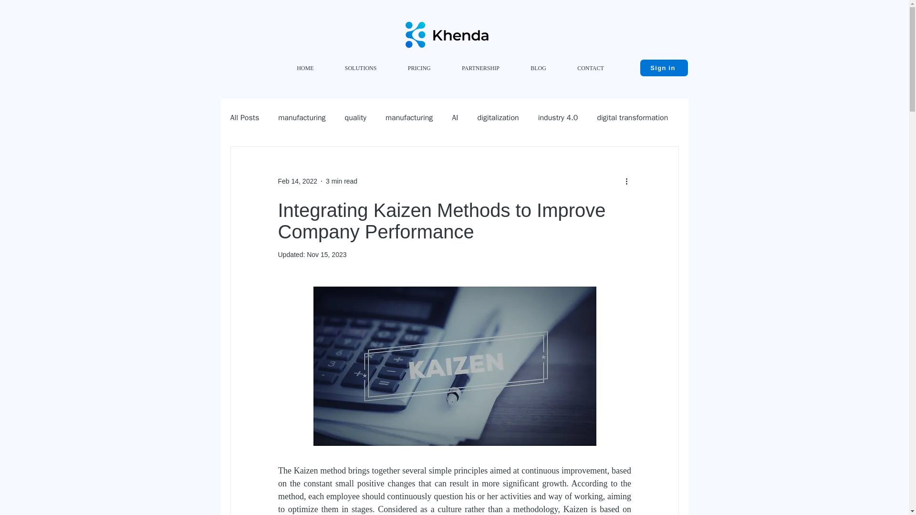 The height and width of the screenshot is (515, 916). Describe the element at coordinates (632, 117) in the screenshot. I see `digital transformation` at that location.